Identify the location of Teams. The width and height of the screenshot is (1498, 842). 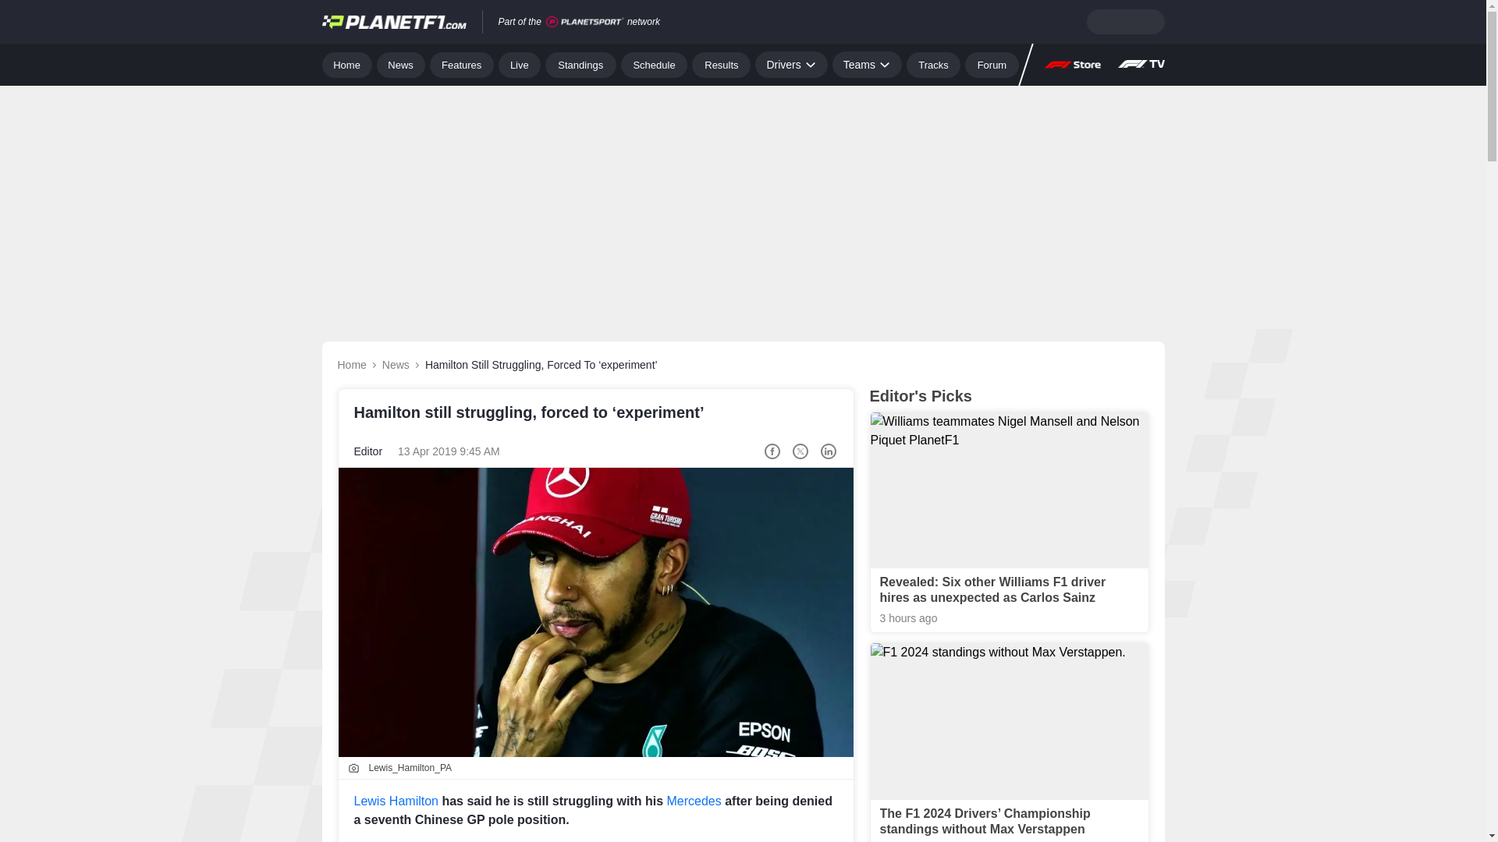
(867, 64).